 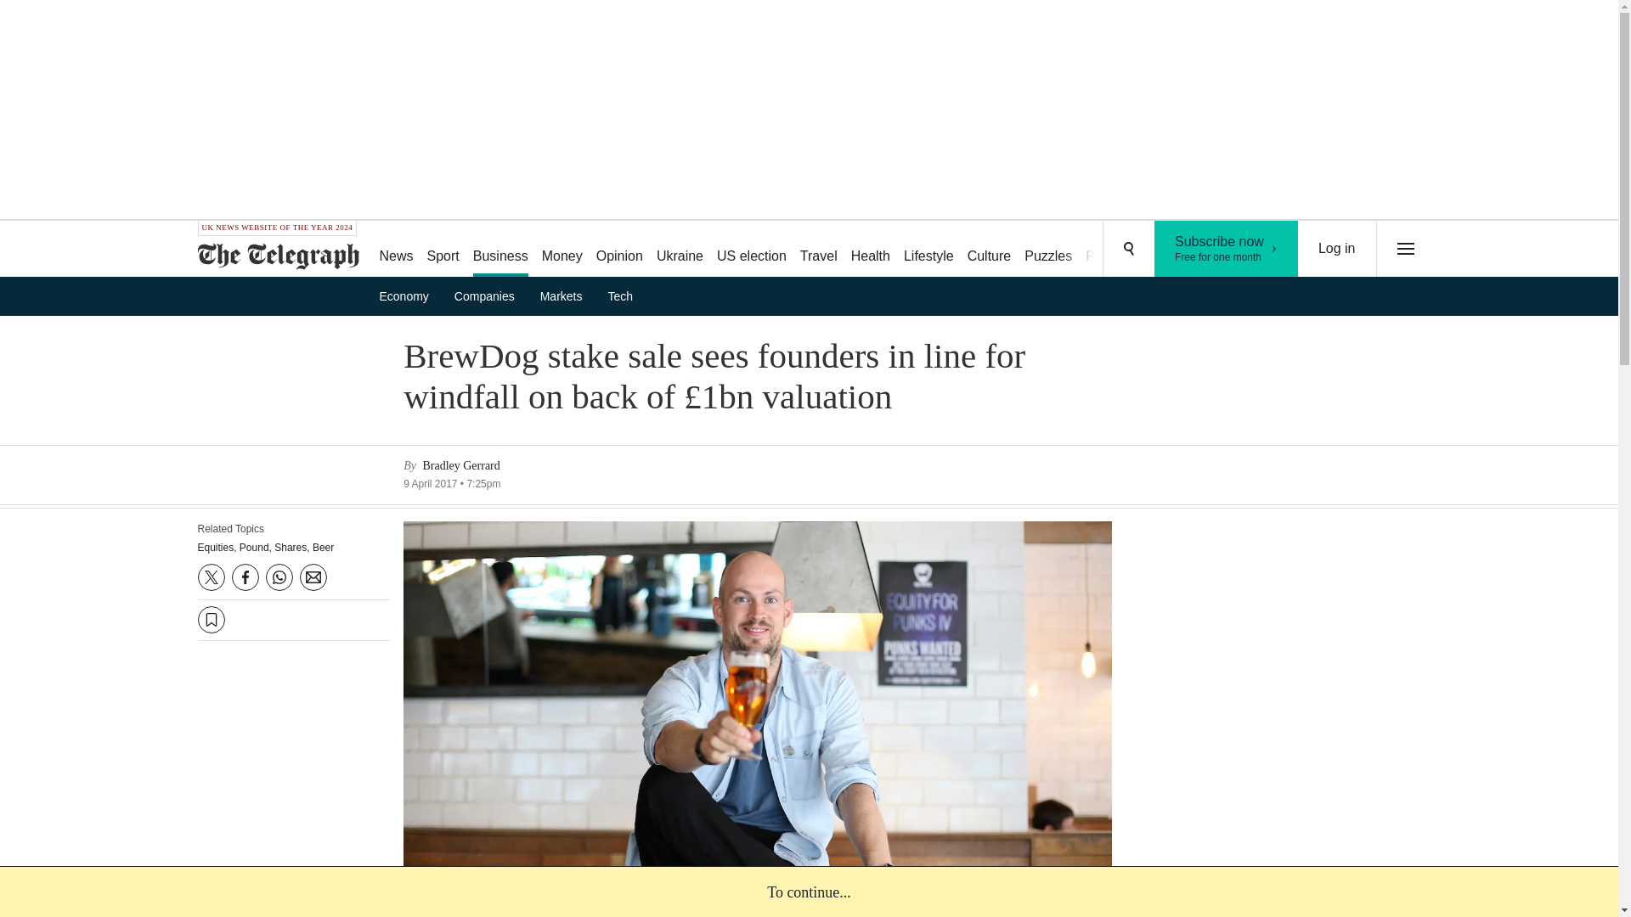 What do you see at coordinates (489, 295) in the screenshot?
I see `Lifestyle` at bounding box center [489, 295].